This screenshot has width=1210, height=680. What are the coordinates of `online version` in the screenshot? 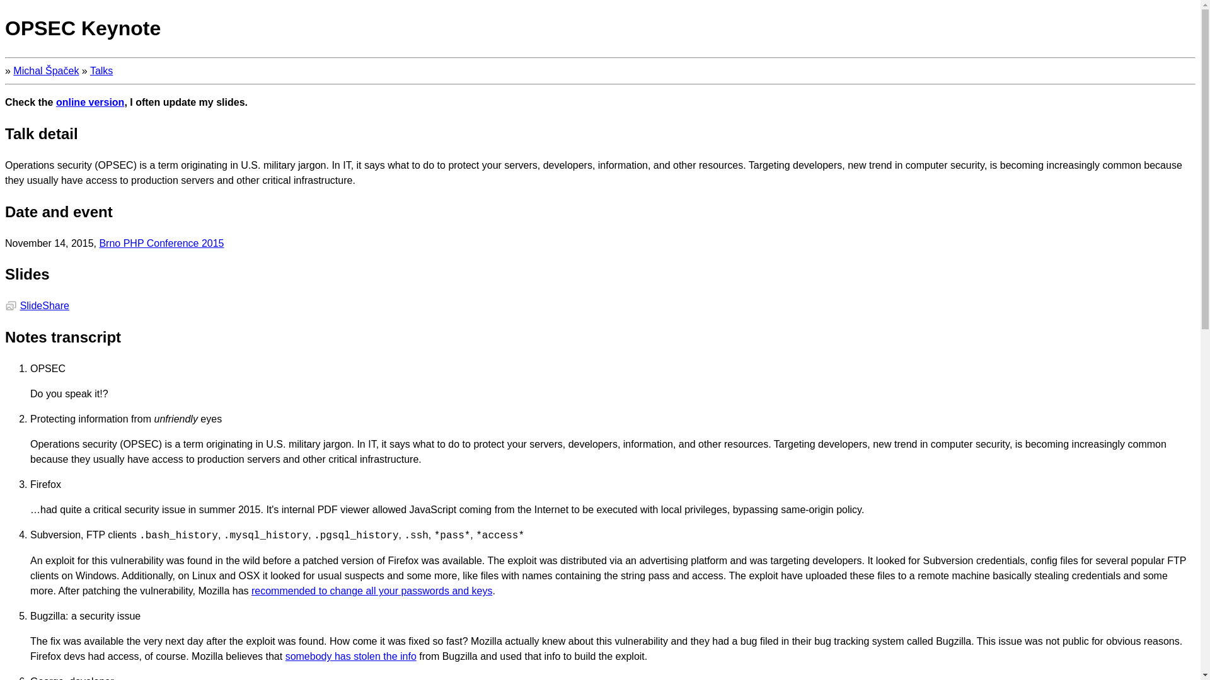 It's located at (89, 102).